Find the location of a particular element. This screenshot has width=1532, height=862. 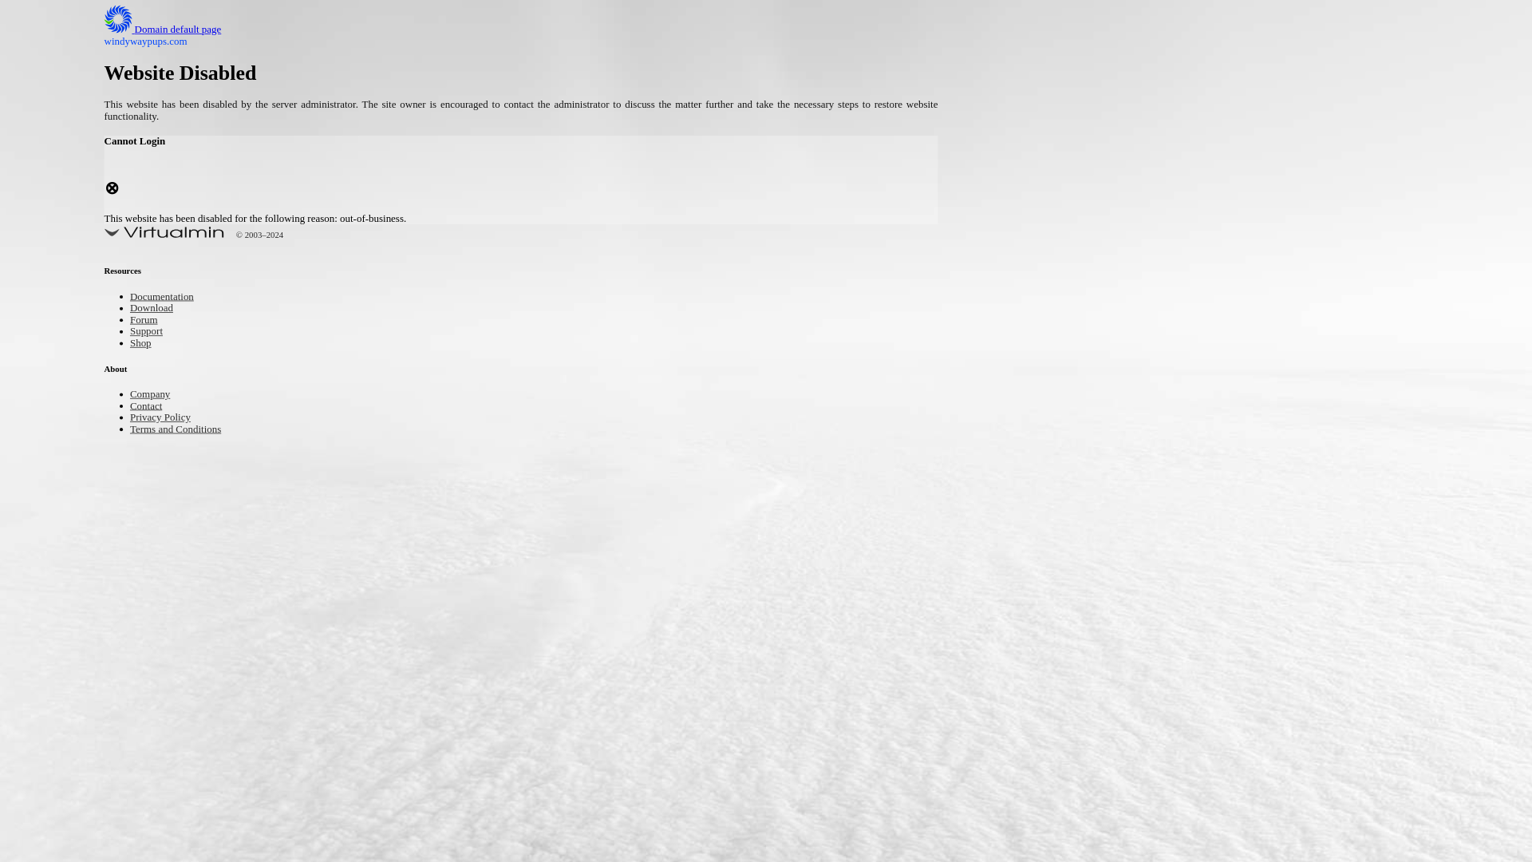

Shop is located at coordinates (143, 344).